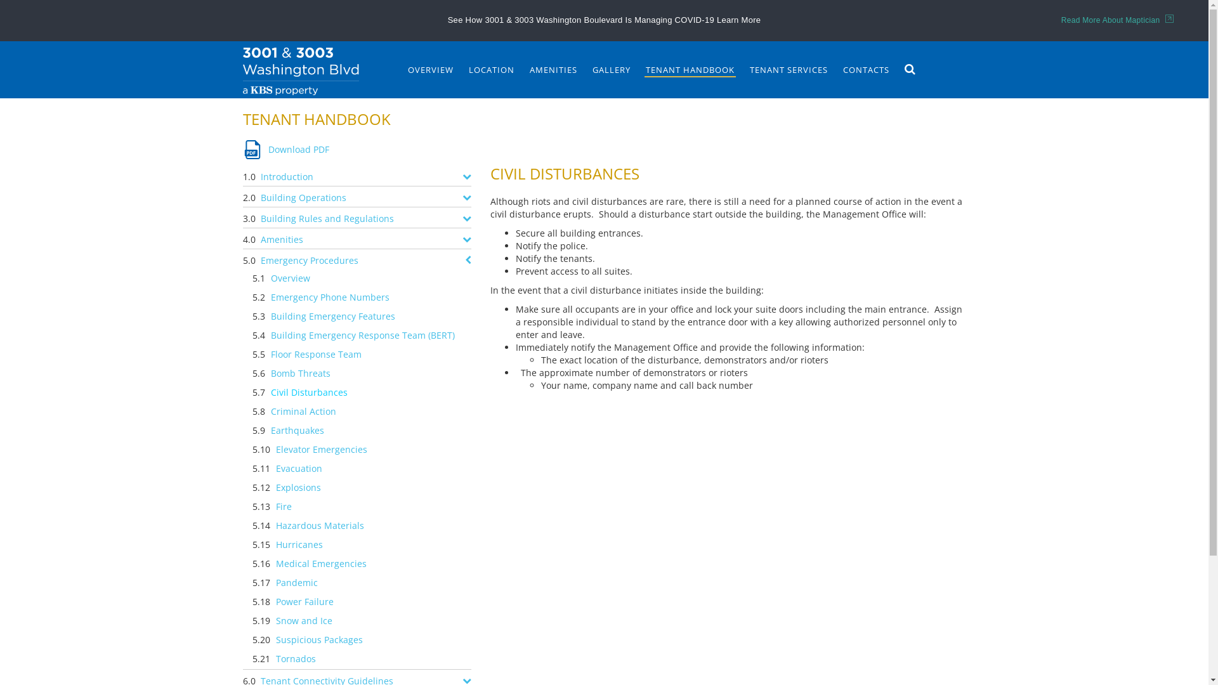 Image resolution: width=1218 pixels, height=685 pixels. Describe the element at coordinates (302, 488) in the screenshot. I see `Explosions` at that location.